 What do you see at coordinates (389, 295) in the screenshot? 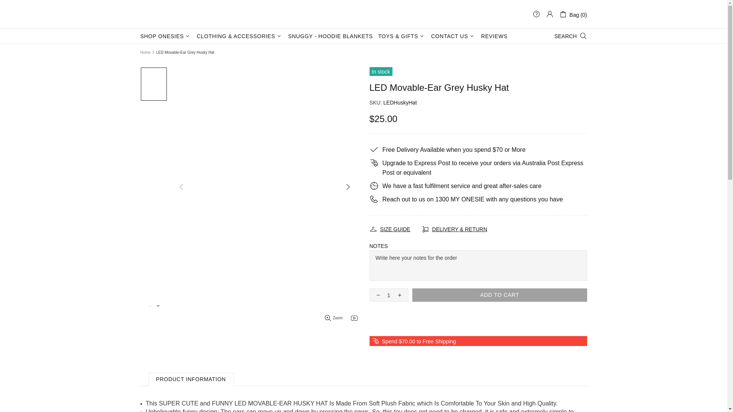
I see `1` at bounding box center [389, 295].